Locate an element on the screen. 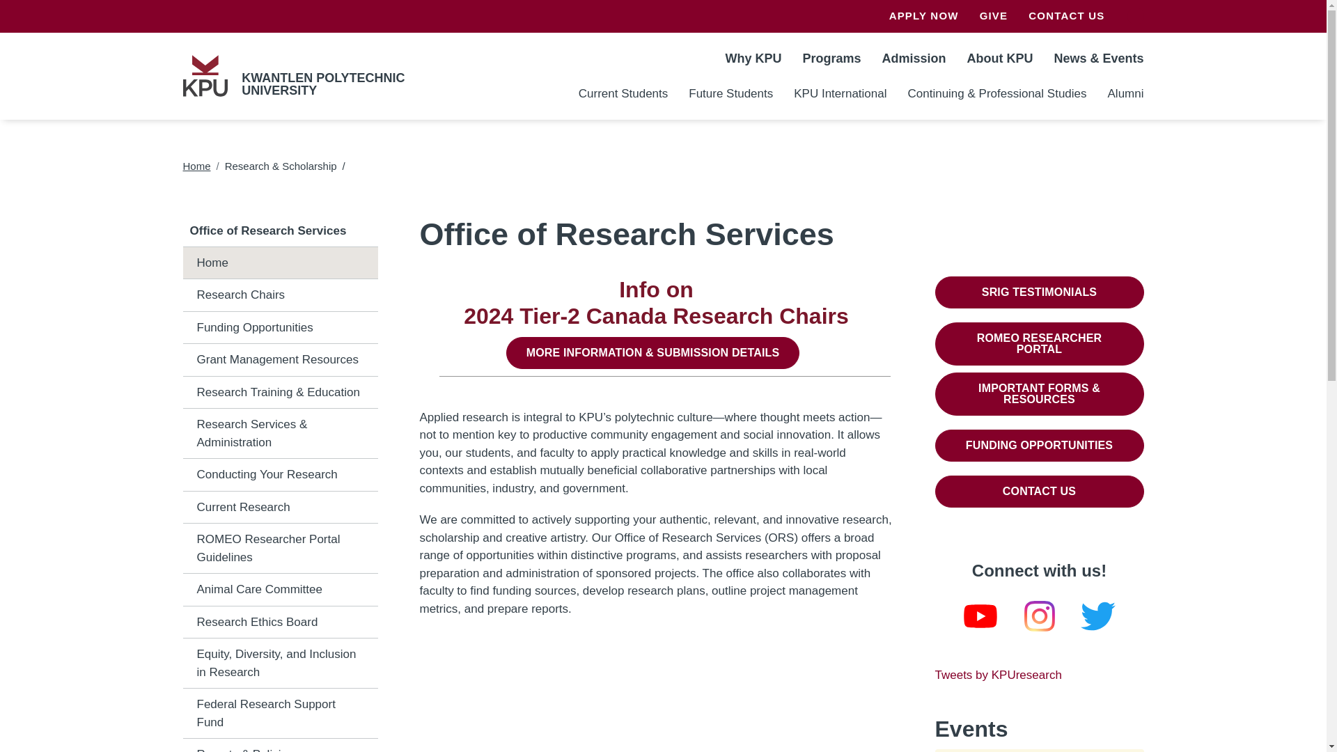 This screenshot has width=1337, height=752. Future Students is located at coordinates (730, 93).